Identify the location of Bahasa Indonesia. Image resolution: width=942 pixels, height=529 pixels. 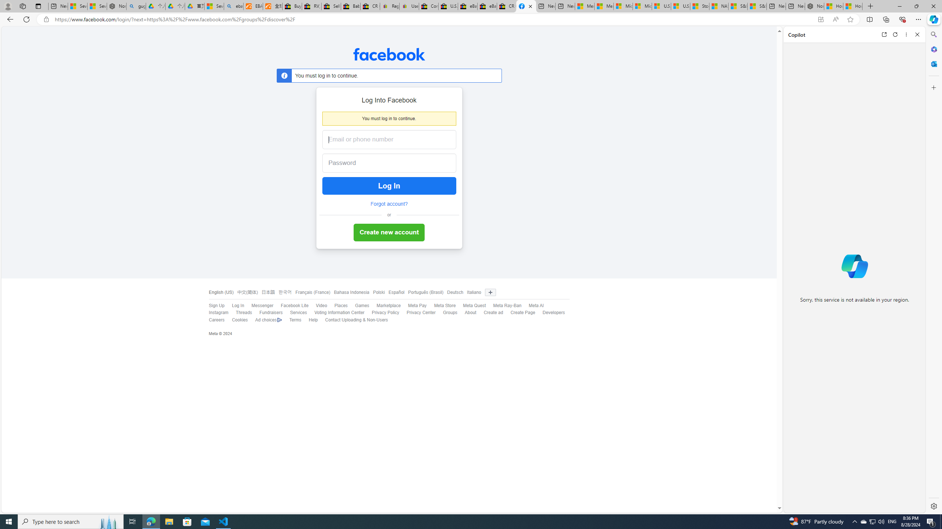
(351, 292).